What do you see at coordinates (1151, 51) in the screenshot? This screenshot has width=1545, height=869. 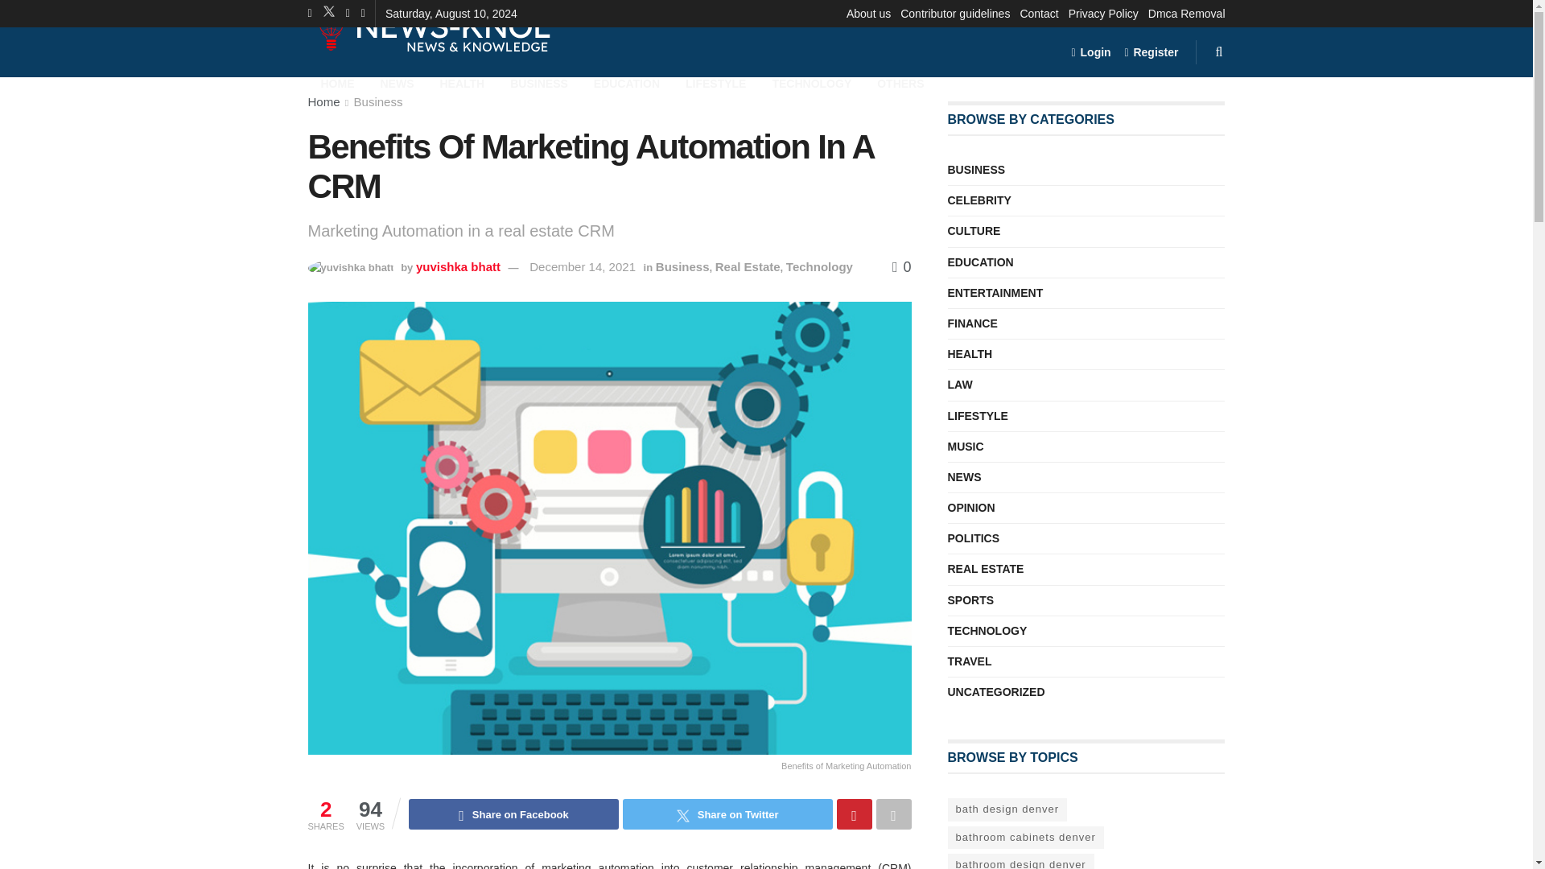 I see `Register` at bounding box center [1151, 51].